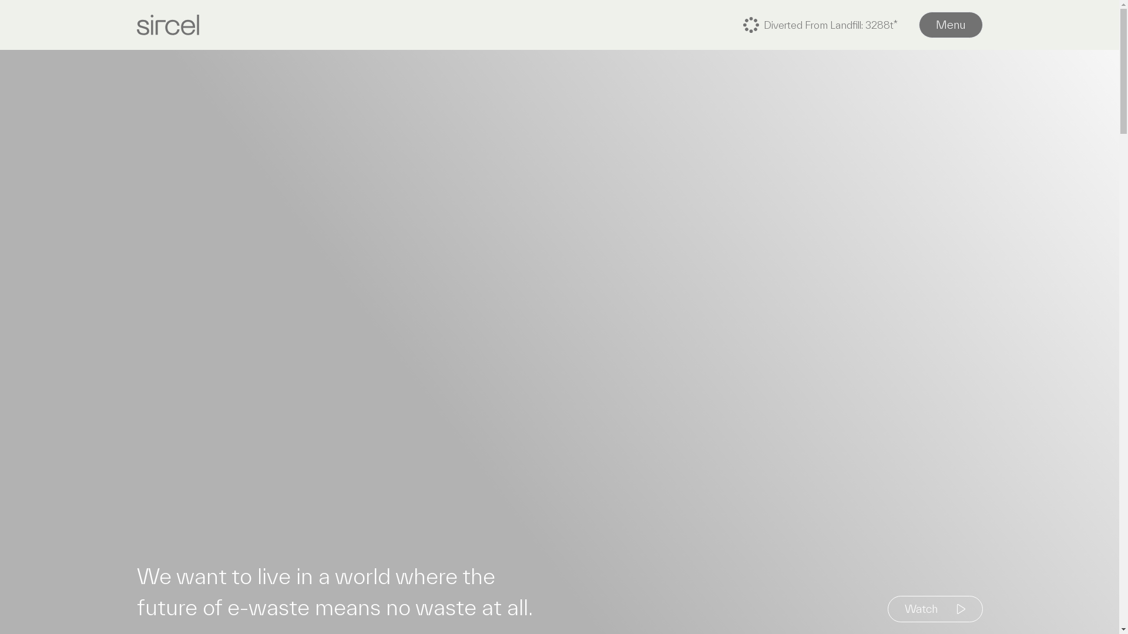 Image resolution: width=1128 pixels, height=634 pixels. Describe the element at coordinates (935, 609) in the screenshot. I see `Watch` at that location.